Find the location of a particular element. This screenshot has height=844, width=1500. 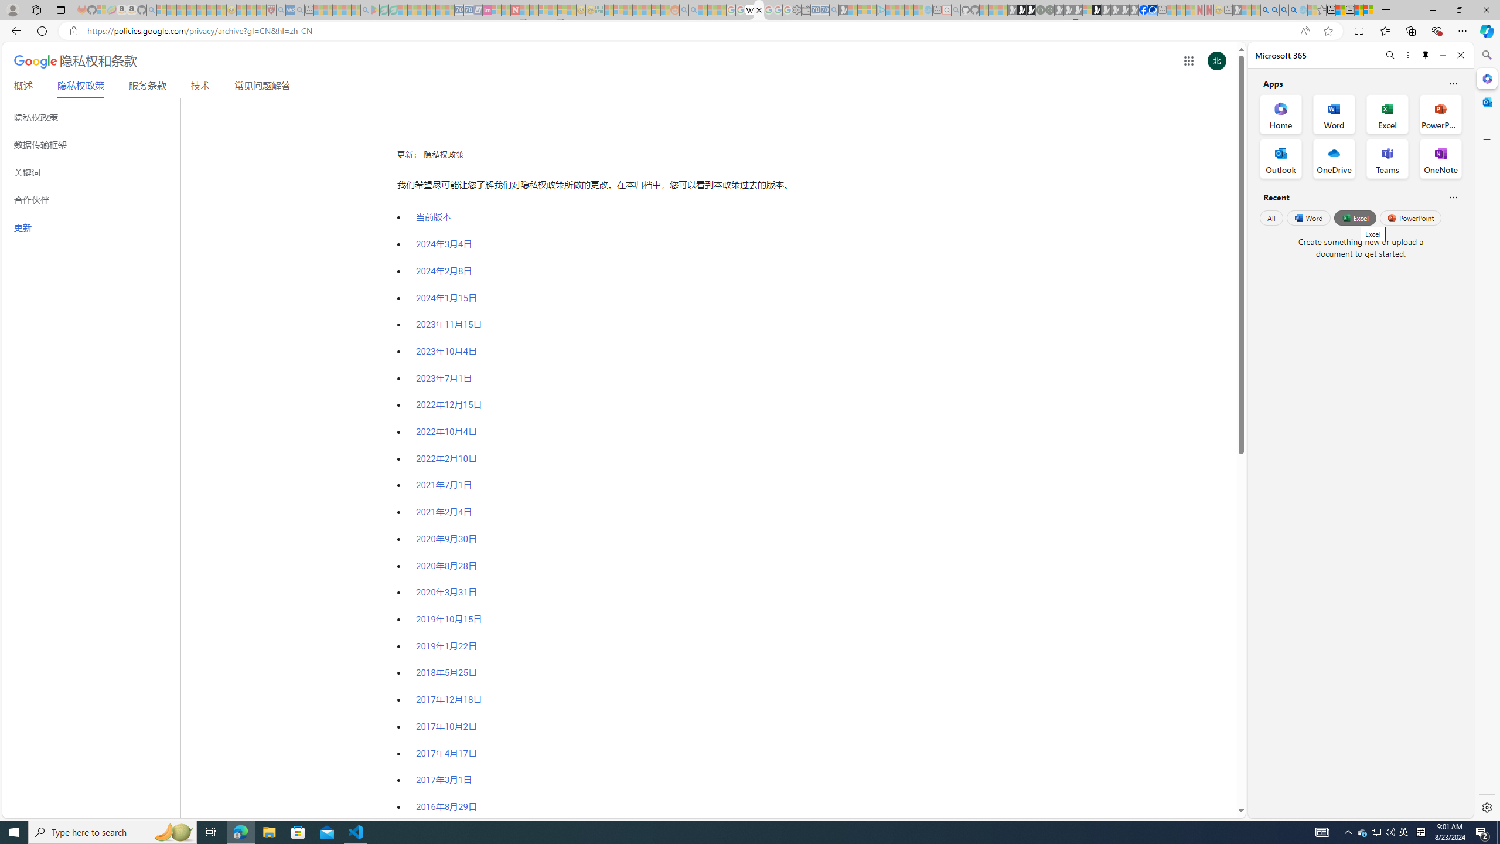

Excel is located at coordinates (1355, 217).